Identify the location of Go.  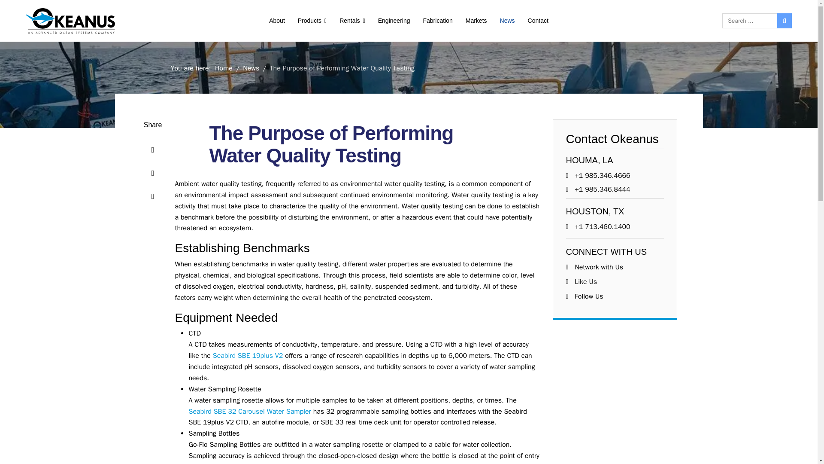
(785, 21).